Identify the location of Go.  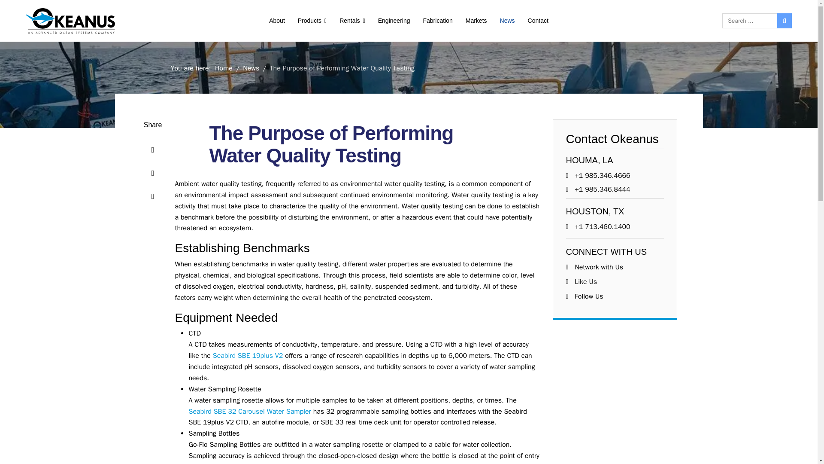
(785, 21).